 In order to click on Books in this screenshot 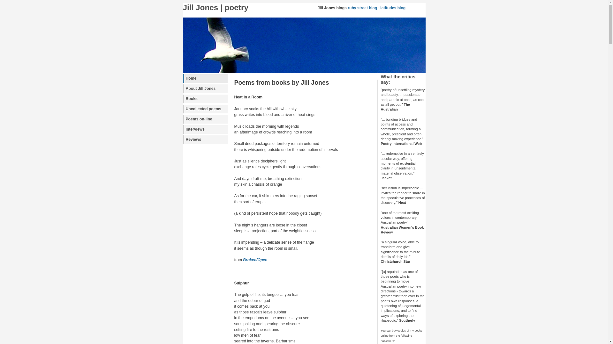, I will do `click(205, 99)`.